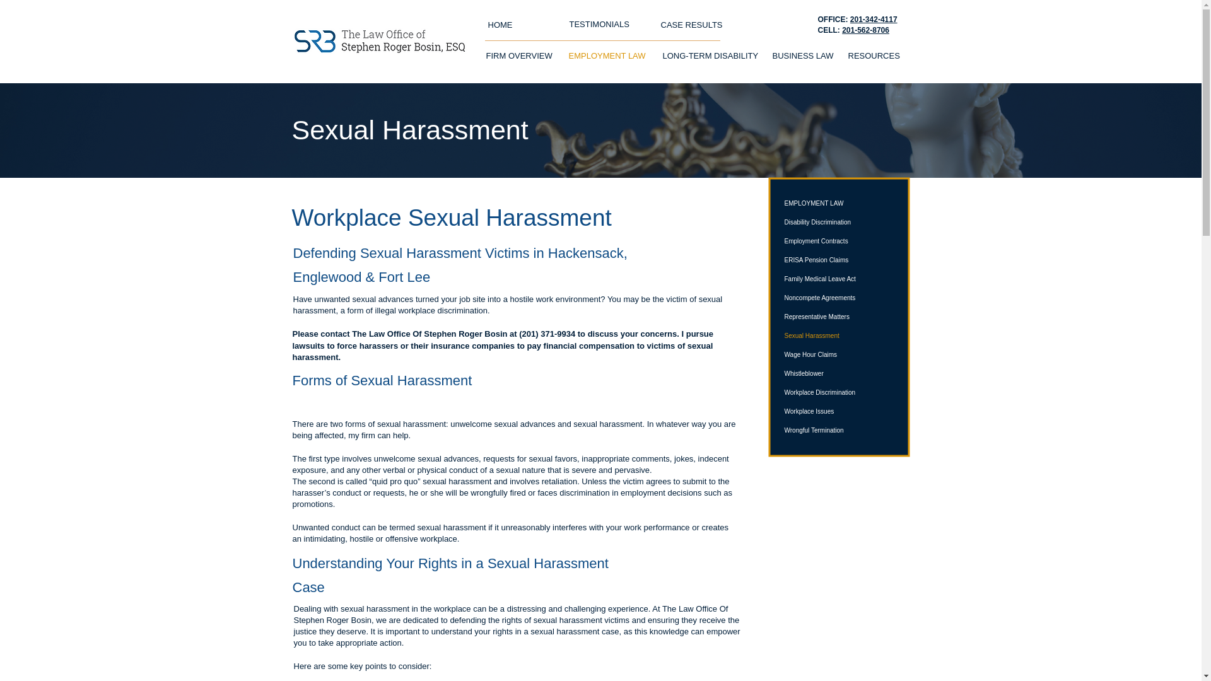  What do you see at coordinates (500, 25) in the screenshot?
I see `HOME` at bounding box center [500, 25].